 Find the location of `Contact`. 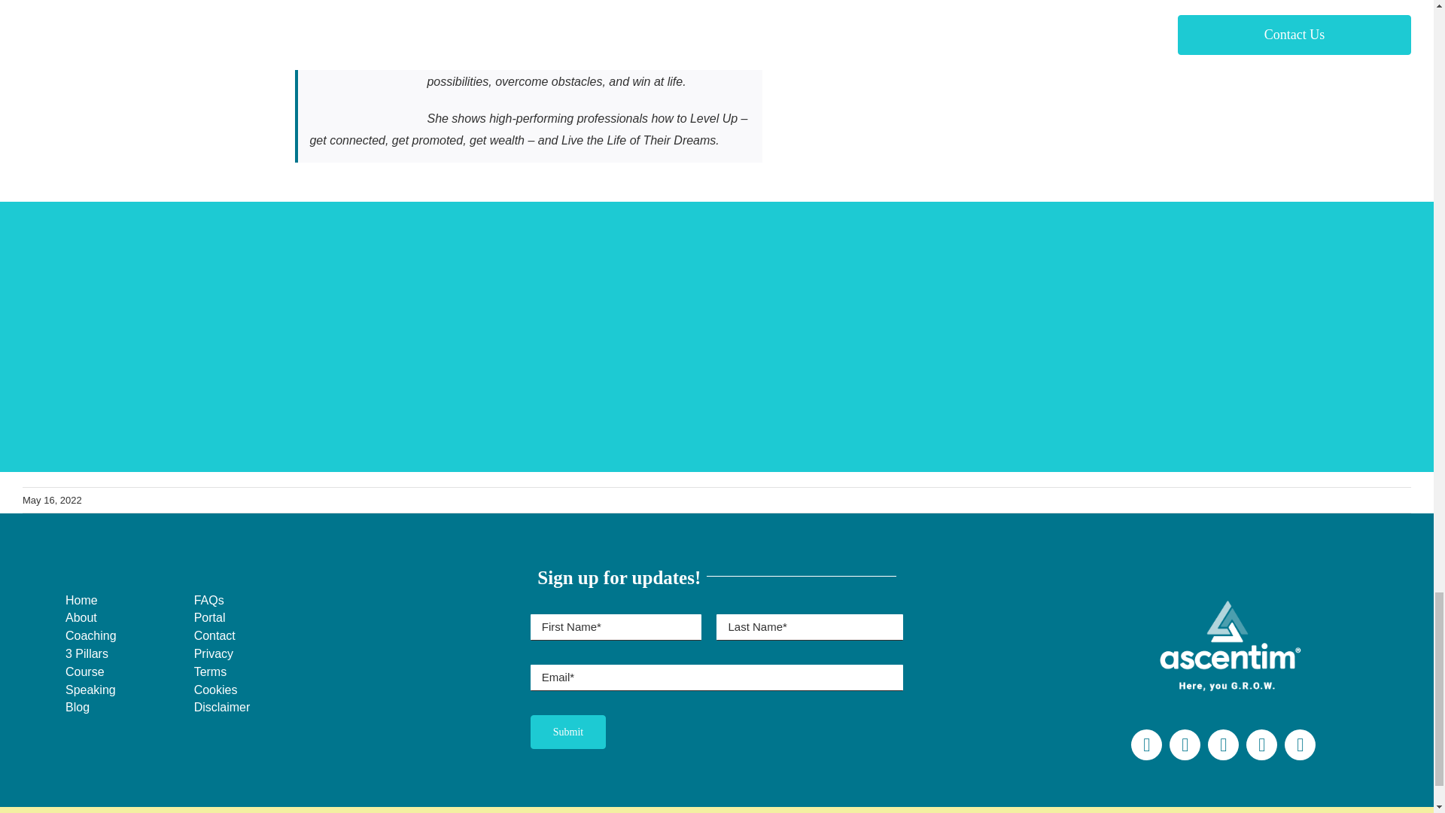

Contact is located at coordinates (257, 635).